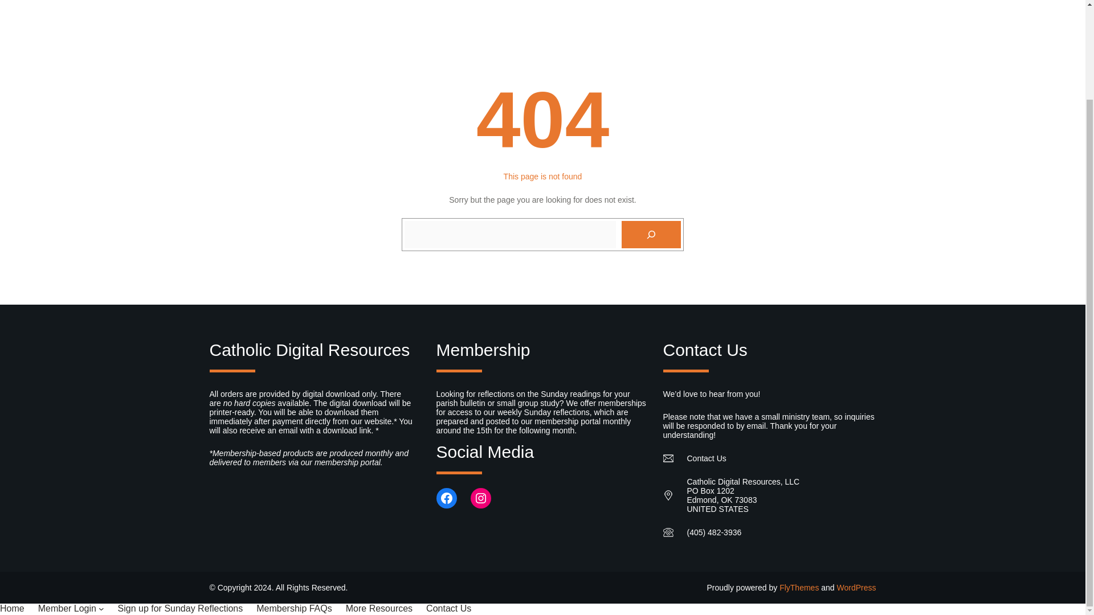  Describe the element at coordinates (293, 608) in the screenshot. I see `Membership FAQs` at that location.